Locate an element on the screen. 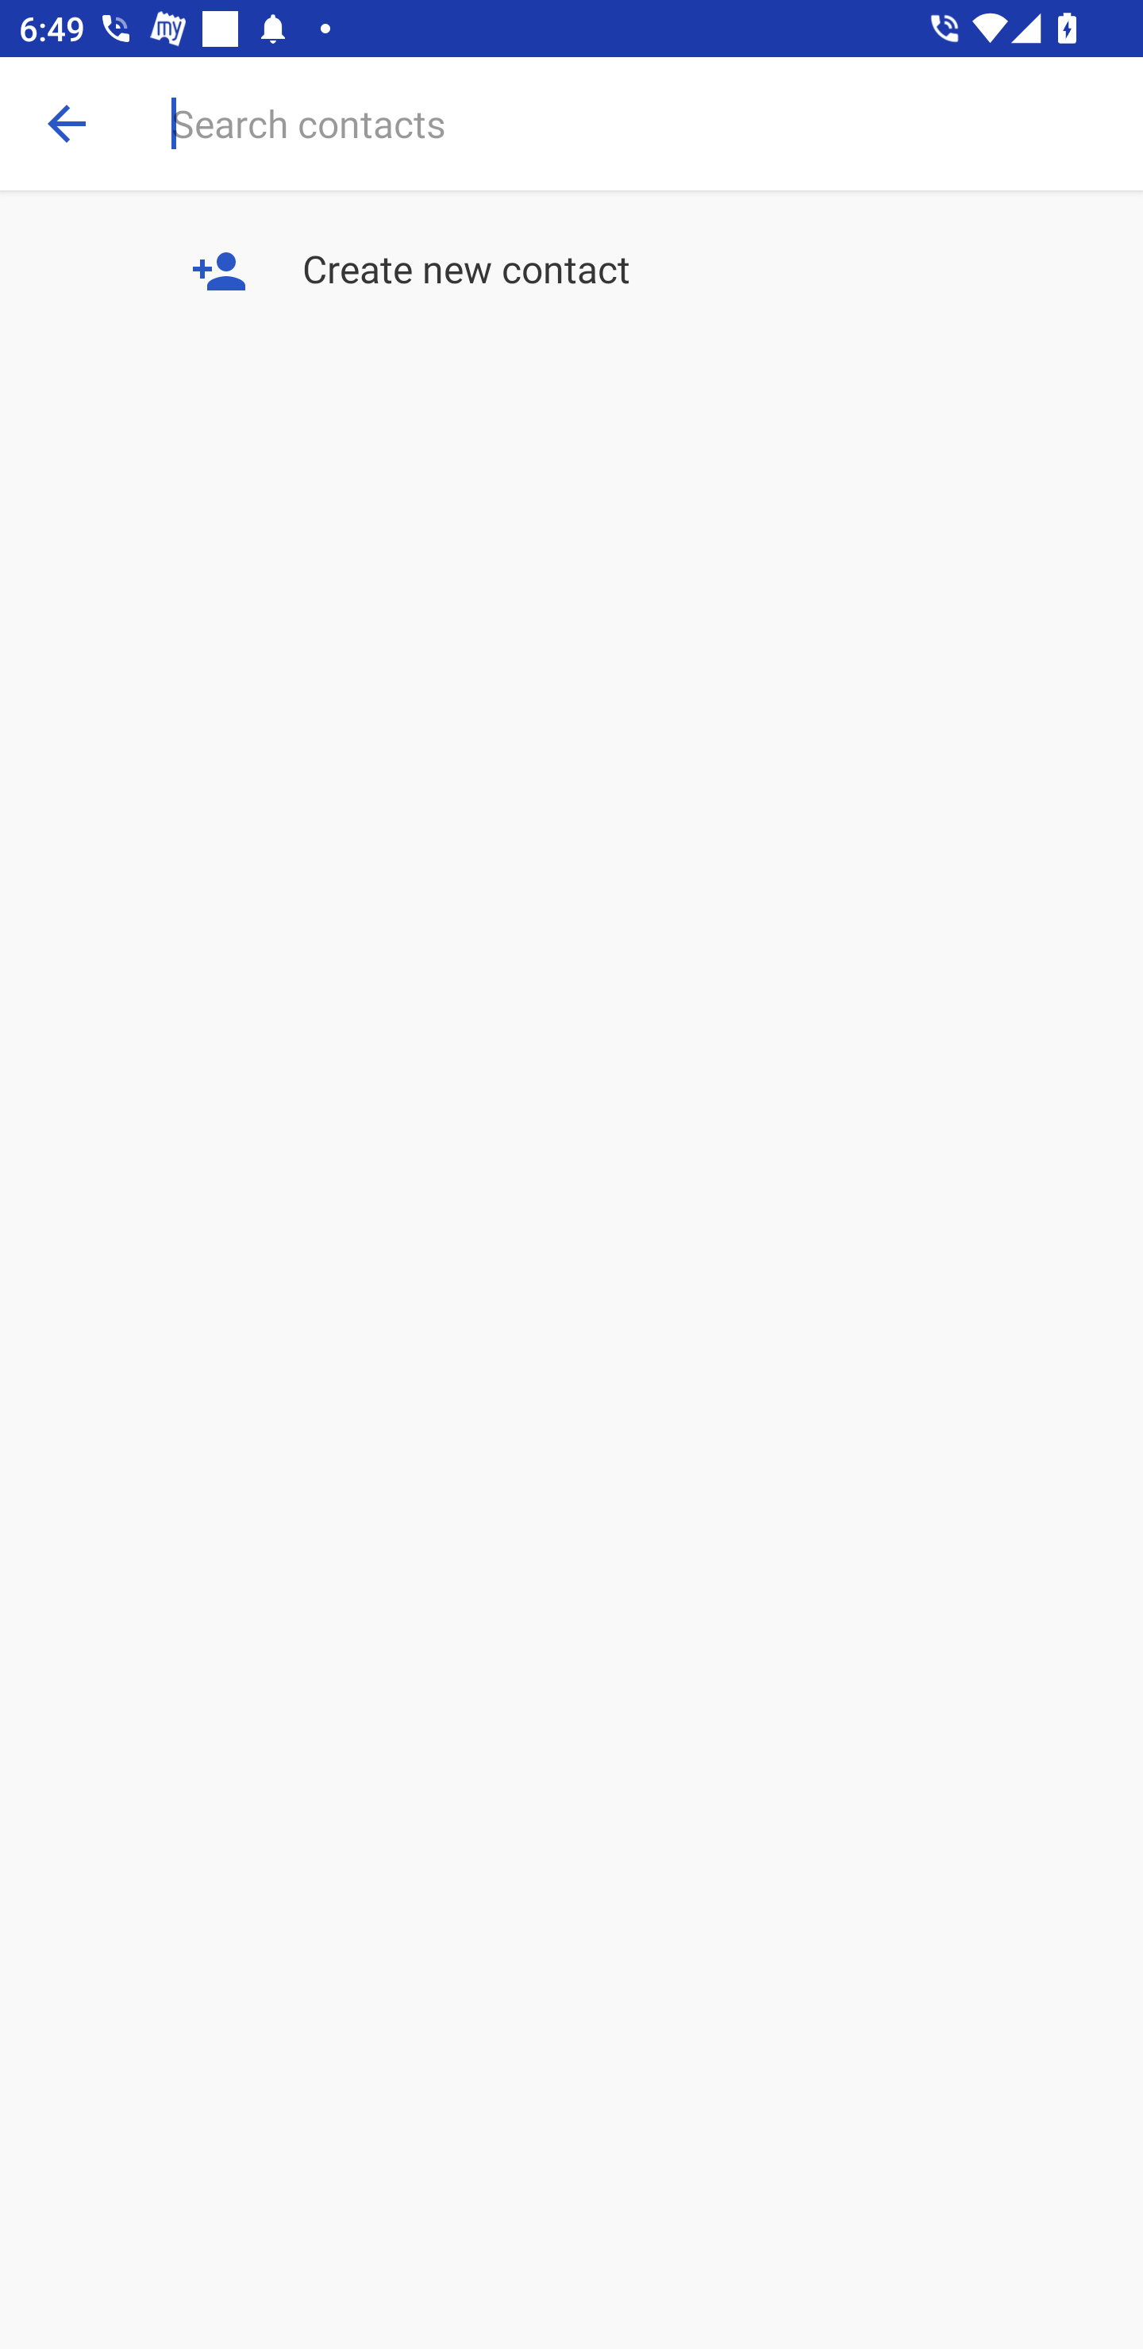 The height and width of the screenshot is (2349, 1143). Create new contact is located at coordinates (571, 273).